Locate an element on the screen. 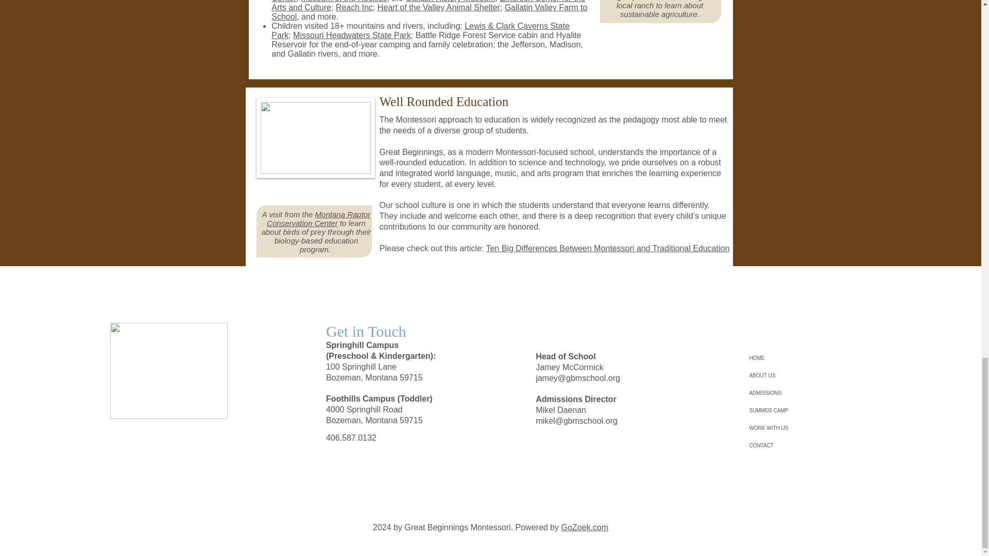 This screenshot has width=989, height=556. Heart of the Valley Animal Shelter is located at coordinates (439, 7).